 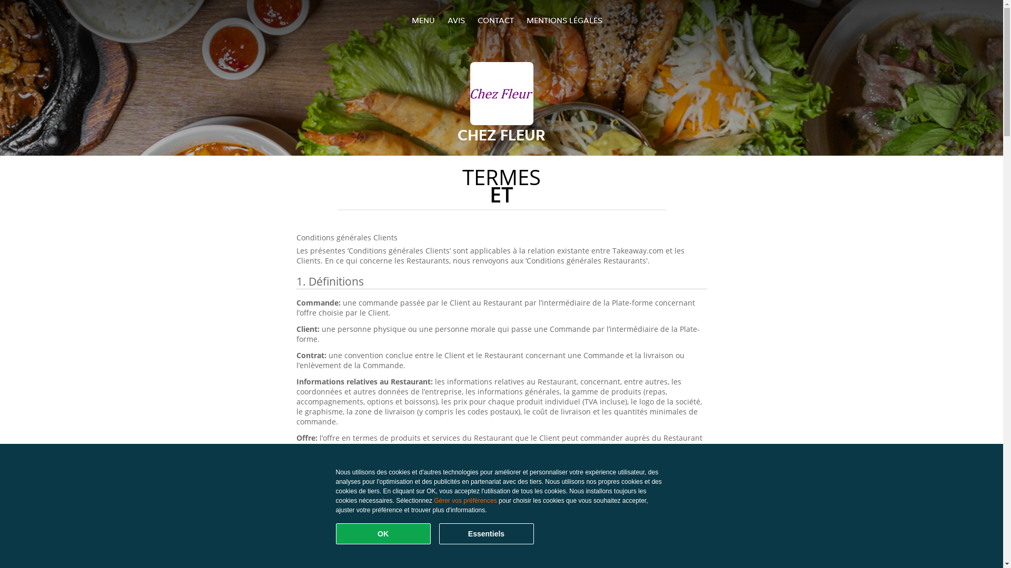 What do you see at coordinates (456, 20) in the screenshot?
I see `AVIS` at bounding box center [456, 20].